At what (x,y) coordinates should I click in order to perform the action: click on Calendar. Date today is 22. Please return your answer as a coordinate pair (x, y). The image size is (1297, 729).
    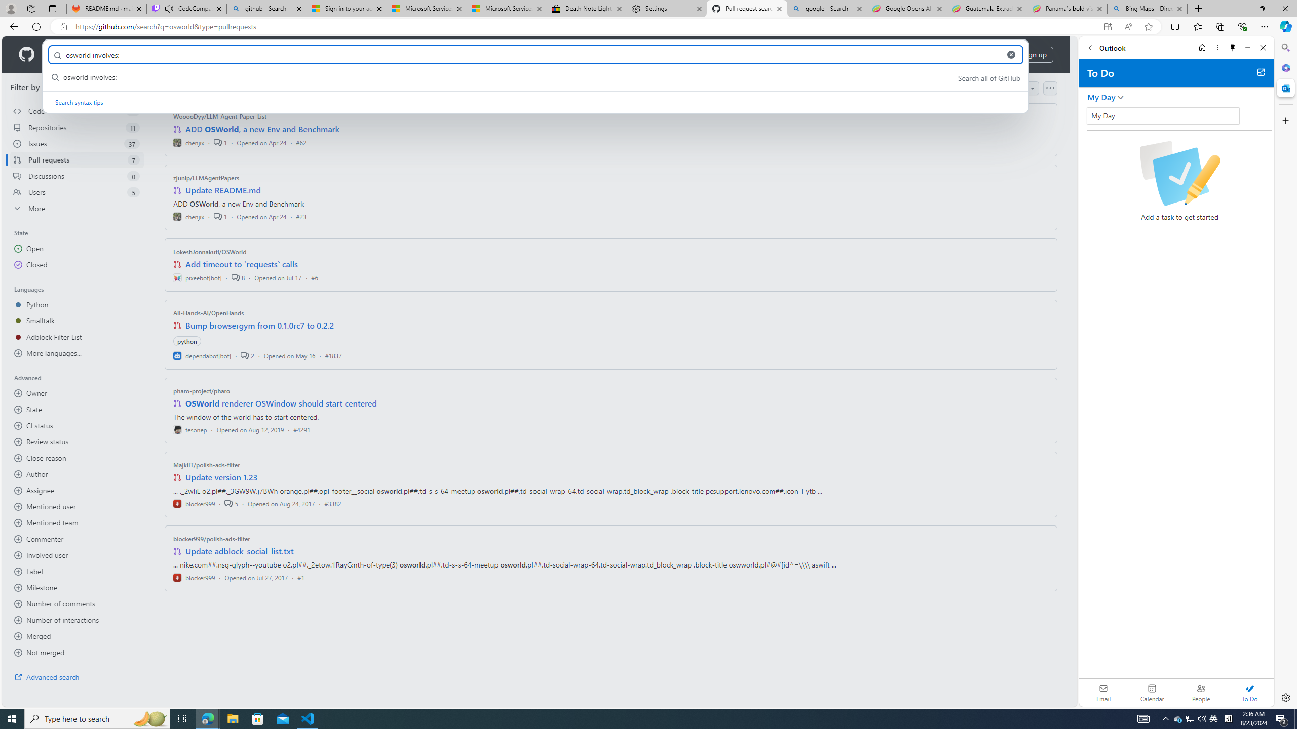
    Looking at the image, I should click on (1152, 693).